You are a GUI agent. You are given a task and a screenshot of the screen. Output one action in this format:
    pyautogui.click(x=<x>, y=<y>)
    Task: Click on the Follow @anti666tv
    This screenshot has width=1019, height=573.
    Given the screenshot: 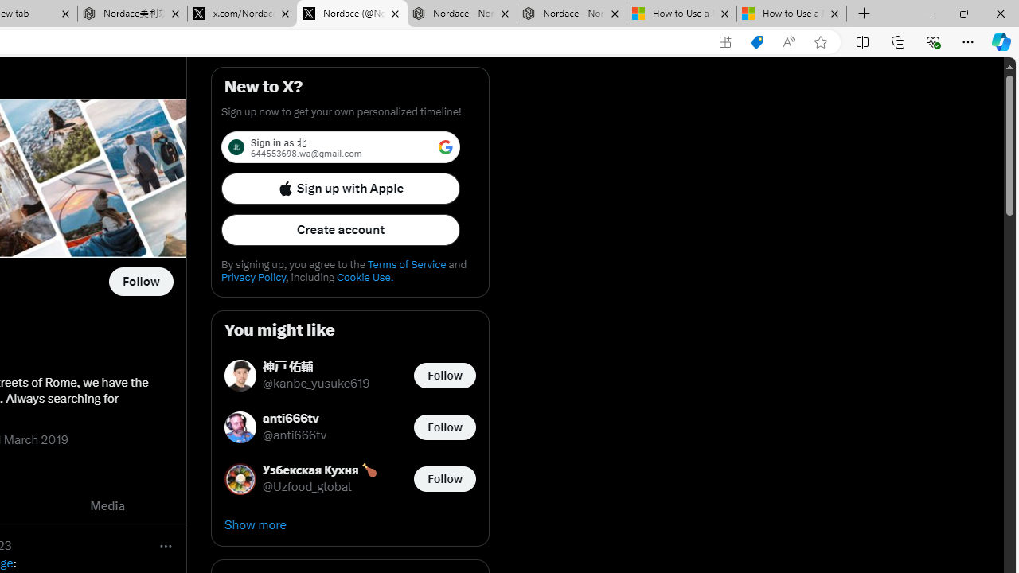 What is the action you would take?
    pyautogui.click(x=444, y=427)
    